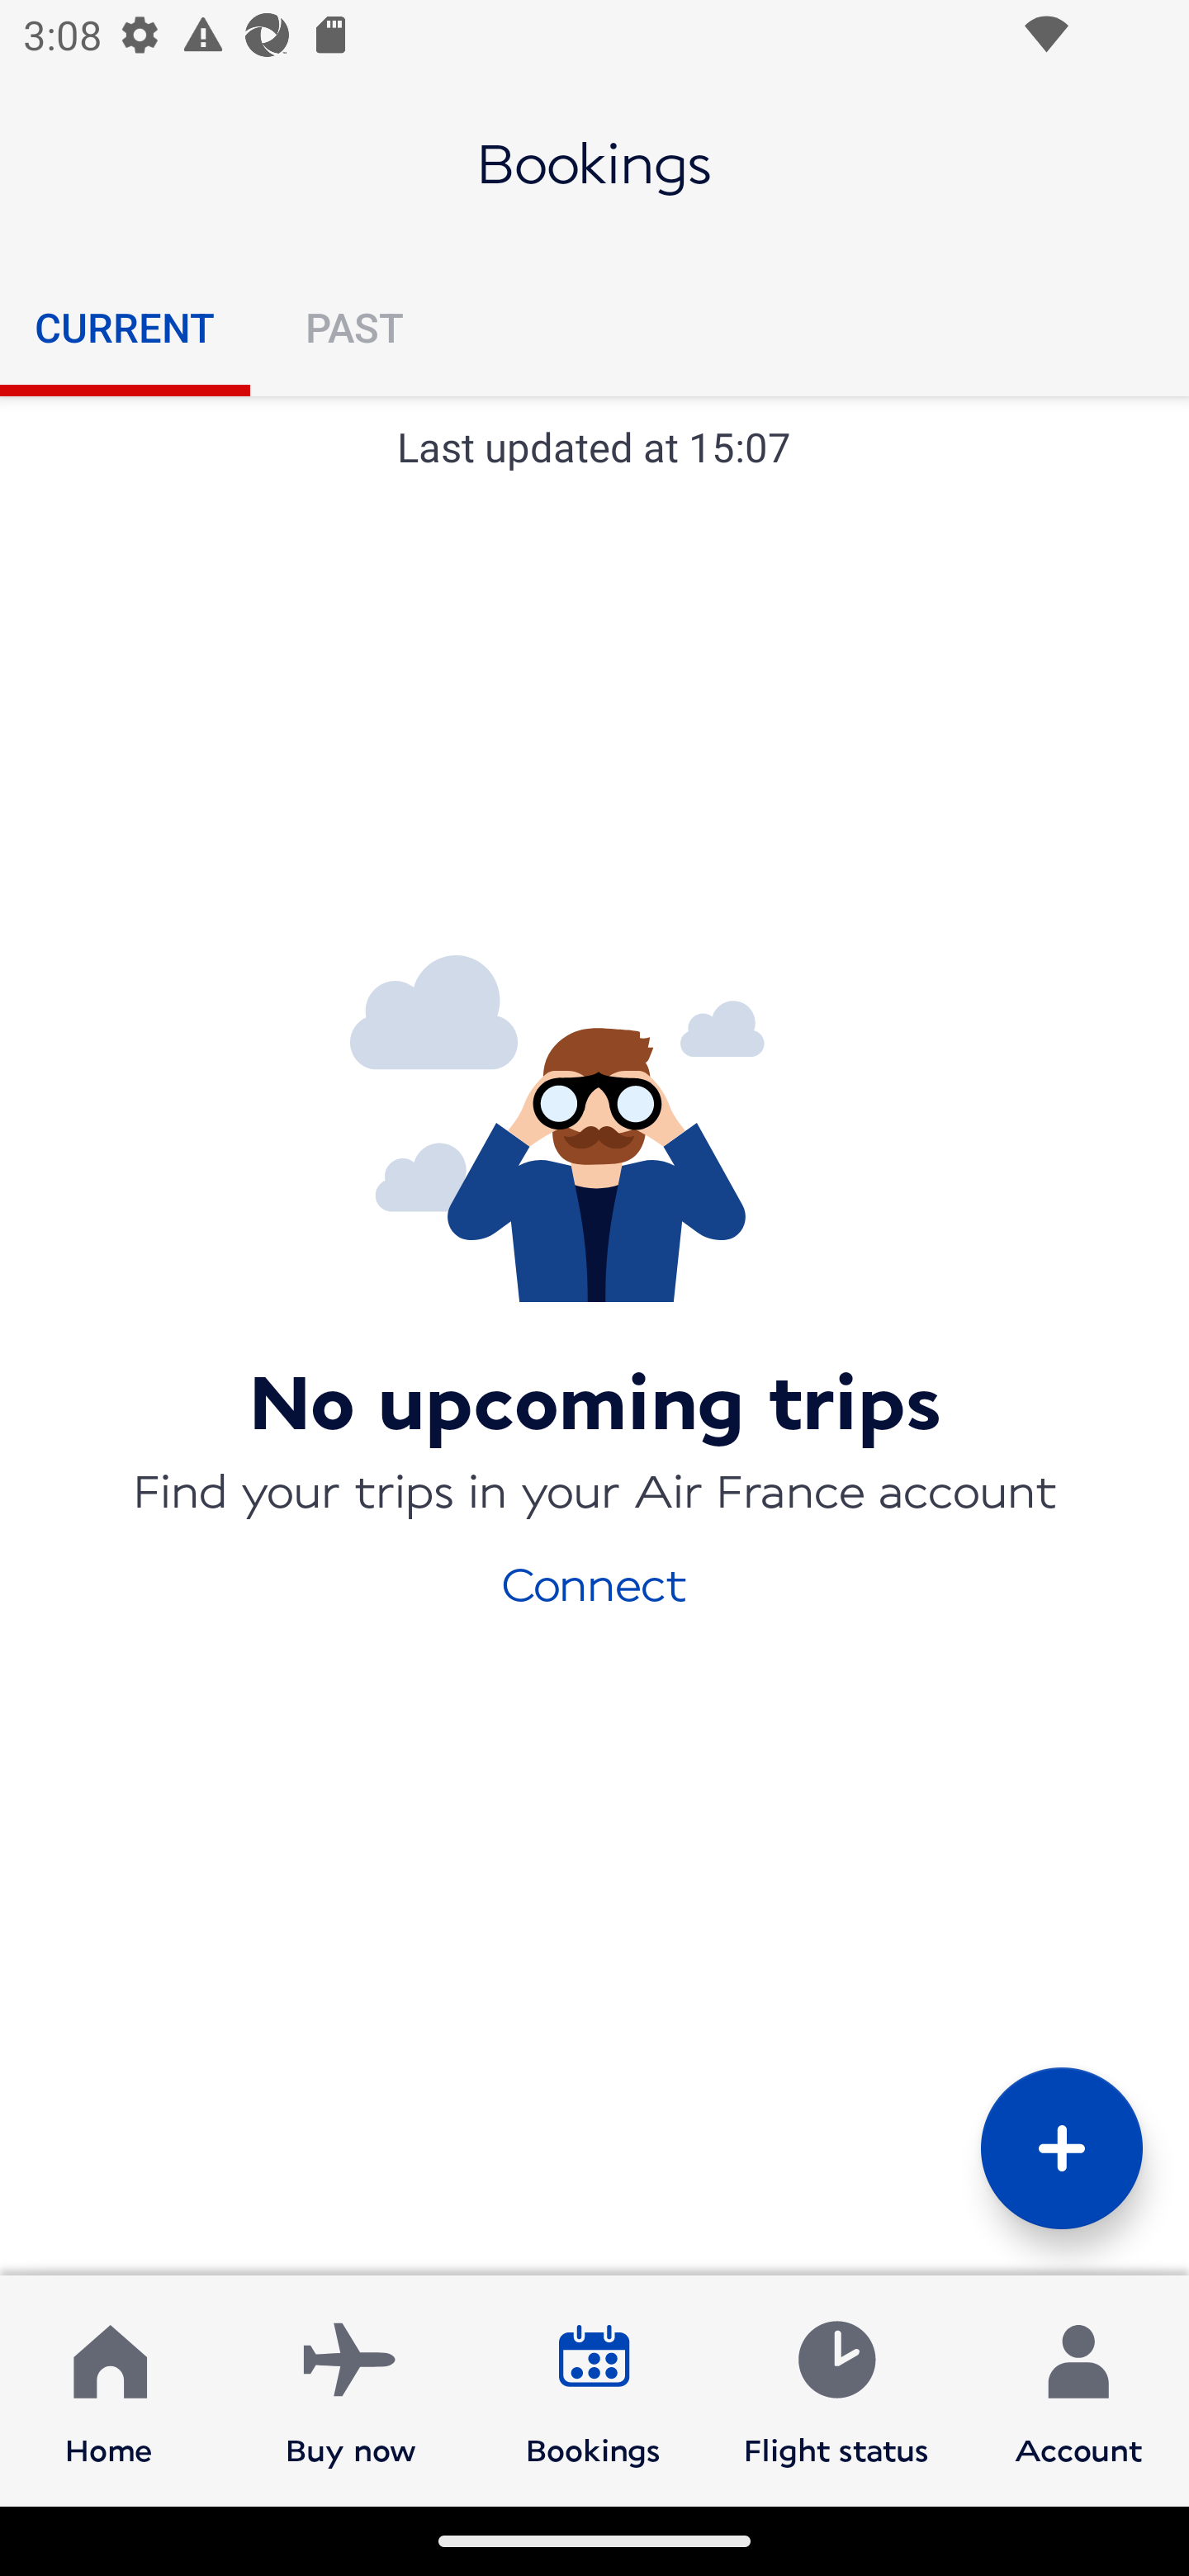  I want to click on Account, so click(1078, 2389).